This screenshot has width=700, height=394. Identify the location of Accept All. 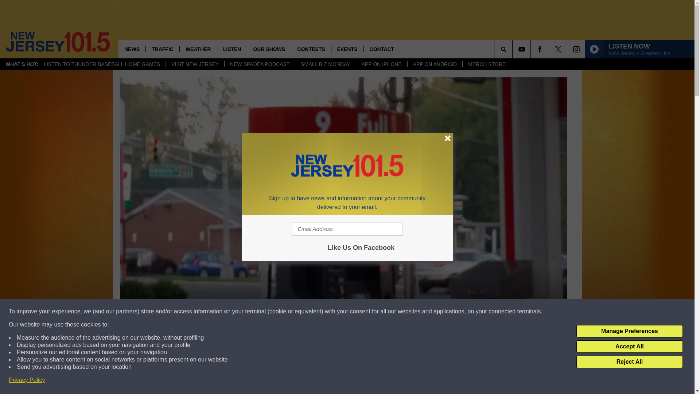
(629, 347).